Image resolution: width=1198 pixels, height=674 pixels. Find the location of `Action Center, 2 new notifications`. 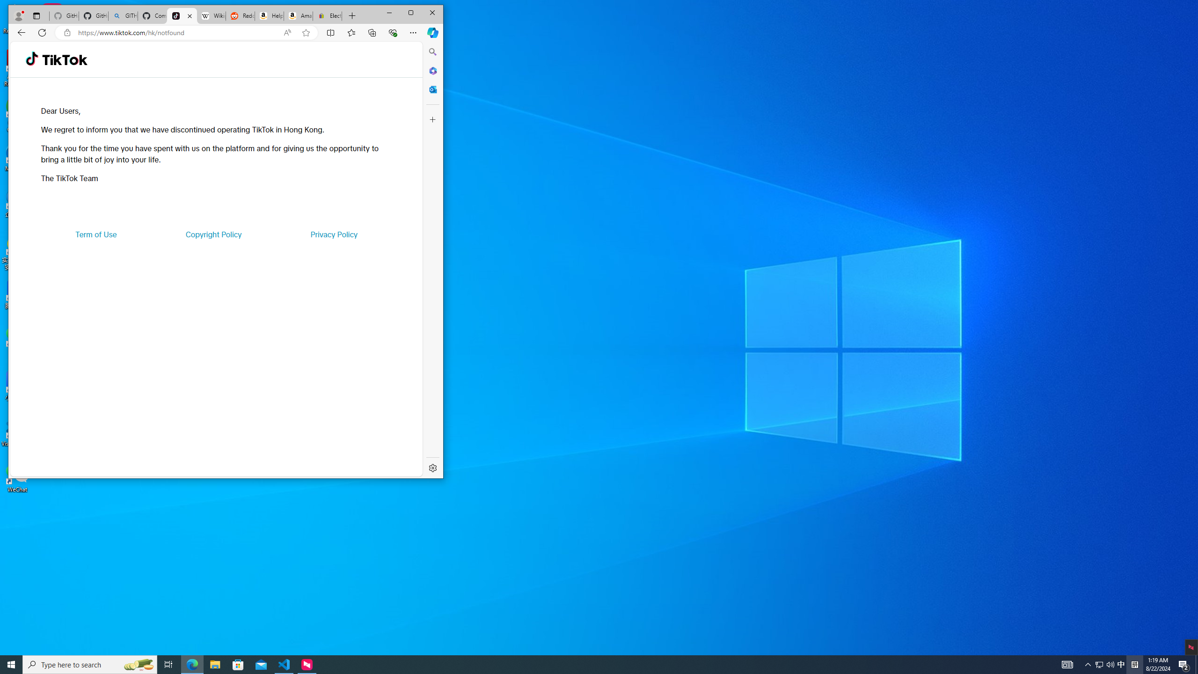

Action Center, 2 new notifications is located at coordinates (1105, 665).